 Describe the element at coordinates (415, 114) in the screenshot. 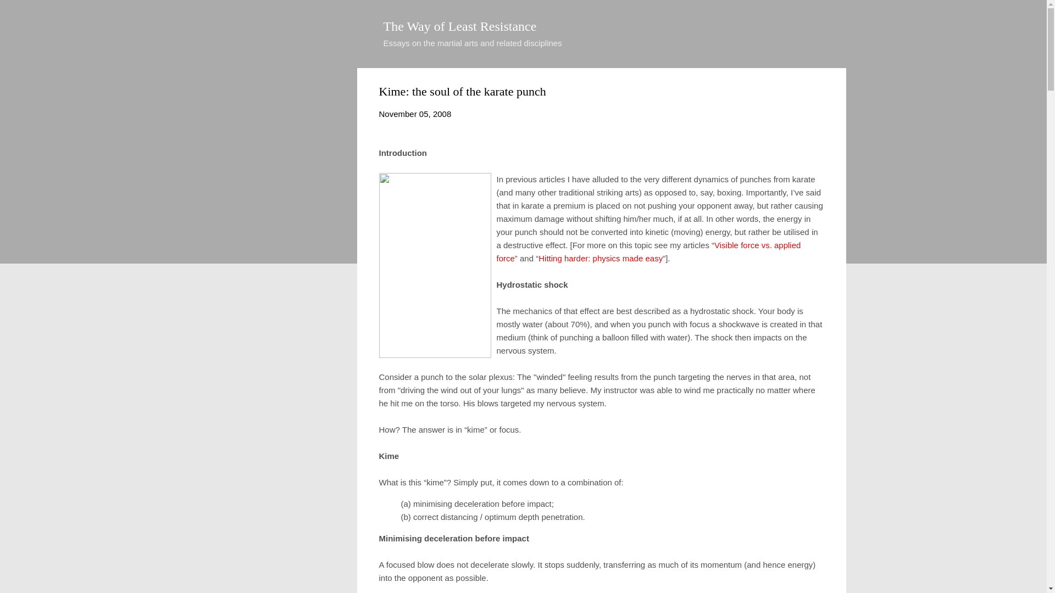

I see `permanent link` at that location.